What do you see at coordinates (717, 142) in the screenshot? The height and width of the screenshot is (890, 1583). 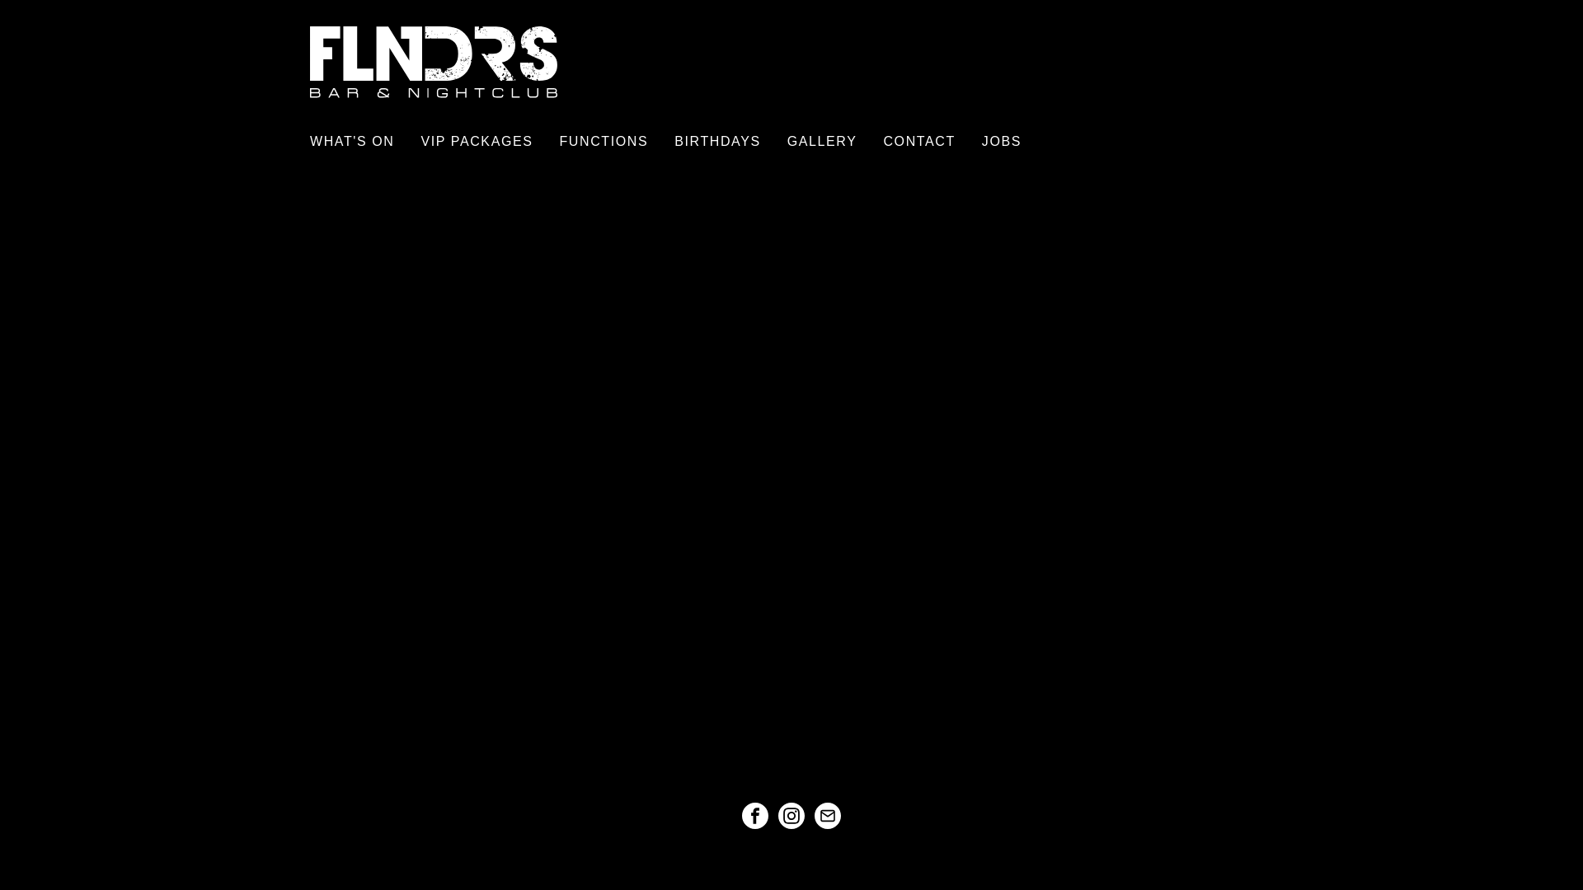 I see `BIRTHDAYS` at bounding box center [717, 142].